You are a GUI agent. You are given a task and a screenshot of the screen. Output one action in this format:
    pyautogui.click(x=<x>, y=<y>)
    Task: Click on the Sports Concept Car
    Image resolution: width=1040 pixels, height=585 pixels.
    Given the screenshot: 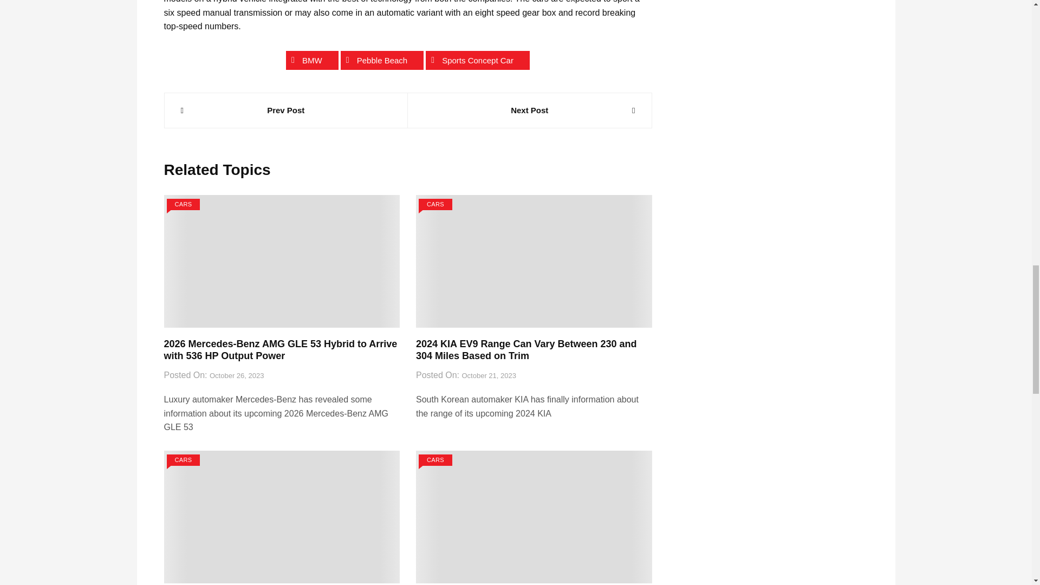 What is the action you would take?
    pyautogui.click(x=477, y=60)
    